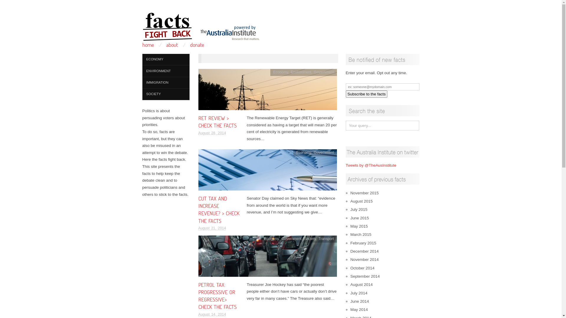 The width and height of the screenshot is (566, 318). I want to click on July 2015, so click(359, 210).